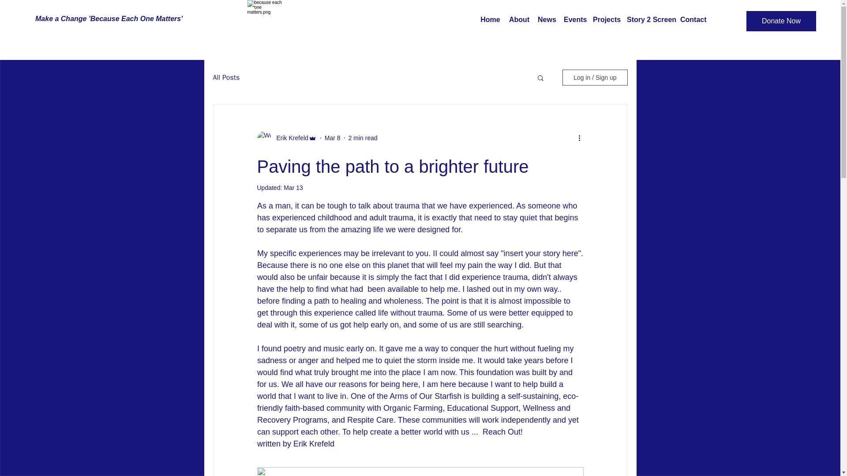  What do you see at coordinates (289, 138) in the screenshot?
I see `Erik Krefeld` at bounding box center [289, 138].